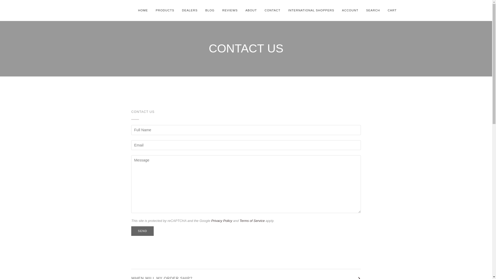  What do you see at coordinates (311, 10) in the screenshot?
I see `INTERNATIONAL SHOPPERS` at bounding box center [311, 10].